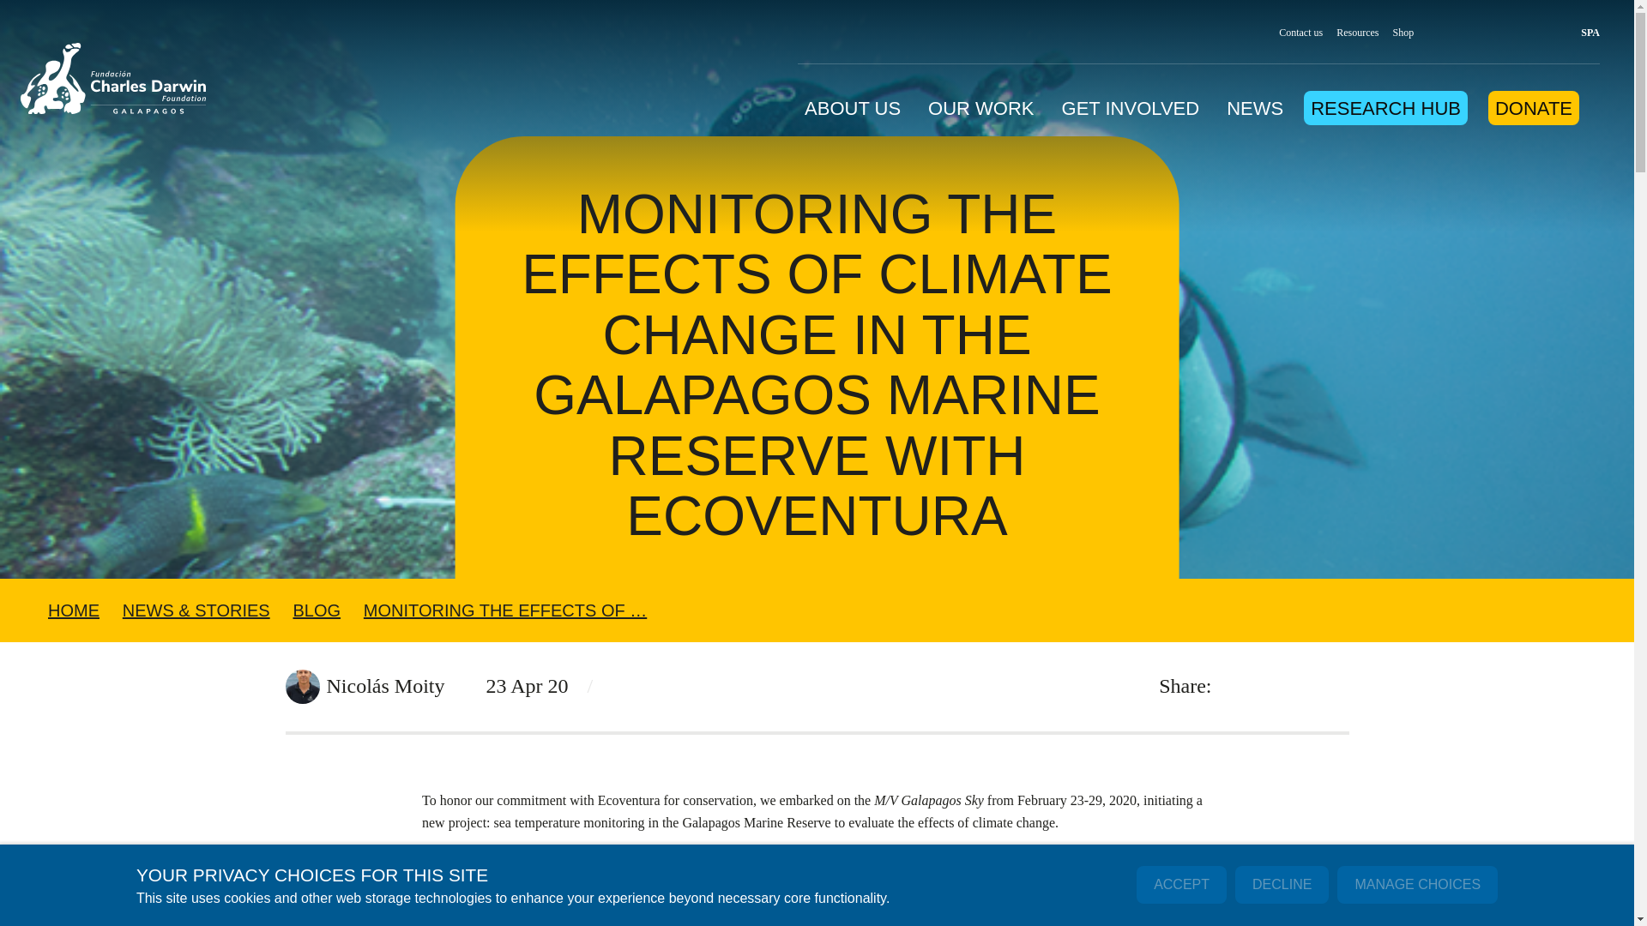 This screenshot has height=926, width=1647. What do you see at coordinates (1300, 33) in the screenshot?
I see `Contact us` at bounding box center [1300, 33].